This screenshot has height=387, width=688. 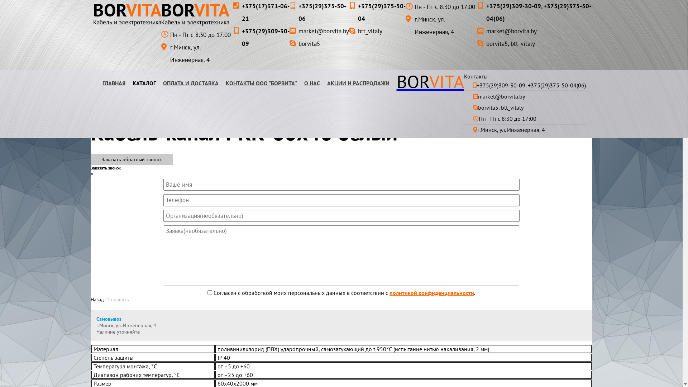 What do you see at coordinates (430, 82) in the screenshot?
I see `BORVITA` at bounding box center [430, 82].